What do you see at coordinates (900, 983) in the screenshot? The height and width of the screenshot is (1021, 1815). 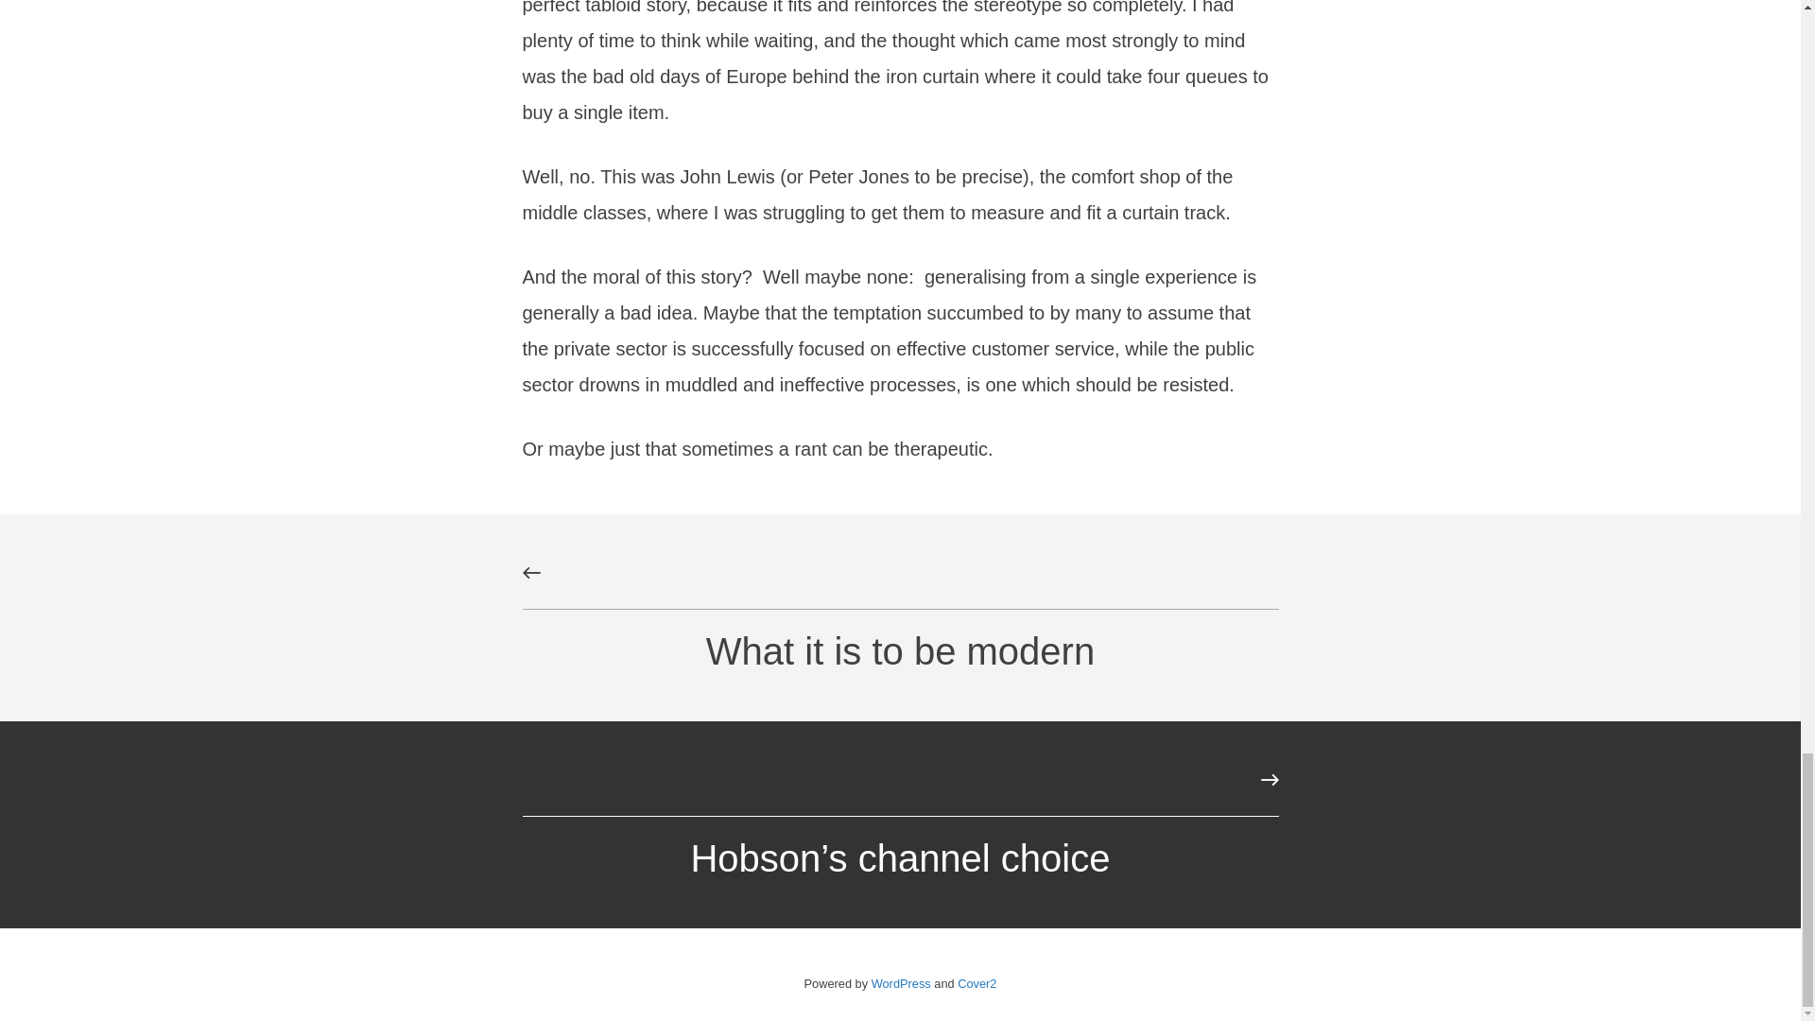 I see `WordPress` at bounding box center [900, 983].